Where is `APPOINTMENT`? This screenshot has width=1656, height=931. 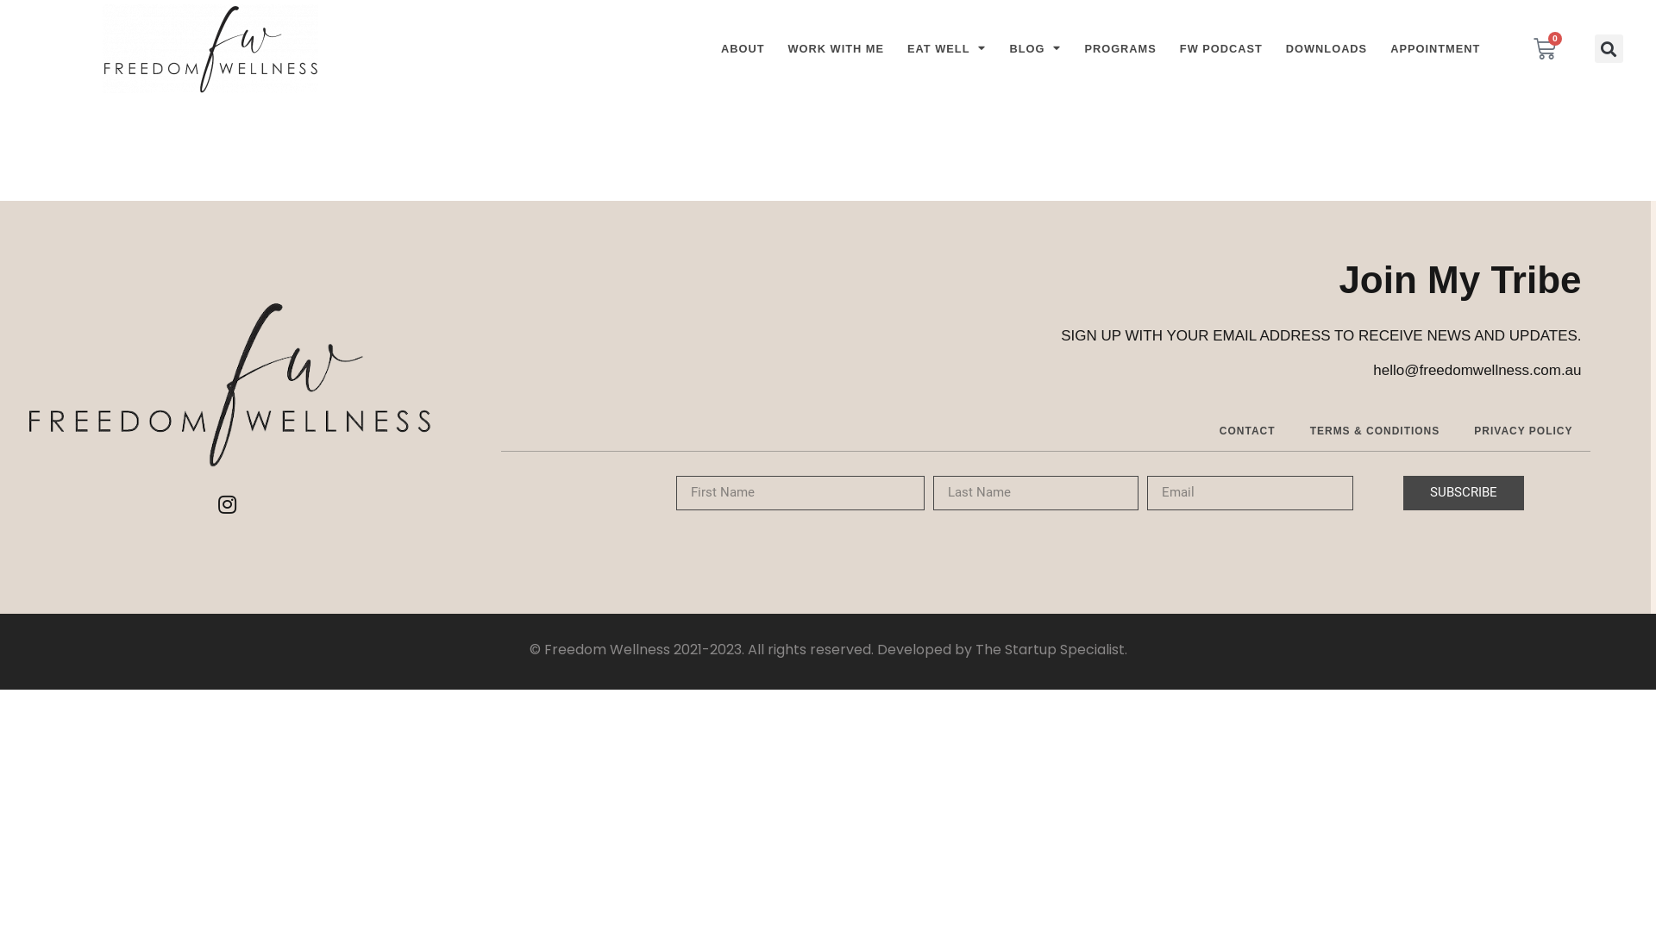
APPOINTMENT is located at coordinates (1435, 49).